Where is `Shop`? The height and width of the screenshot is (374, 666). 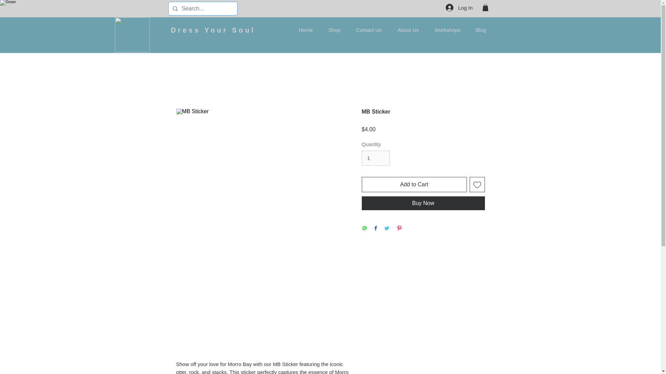
Shop is located at coordinates (332, 30).